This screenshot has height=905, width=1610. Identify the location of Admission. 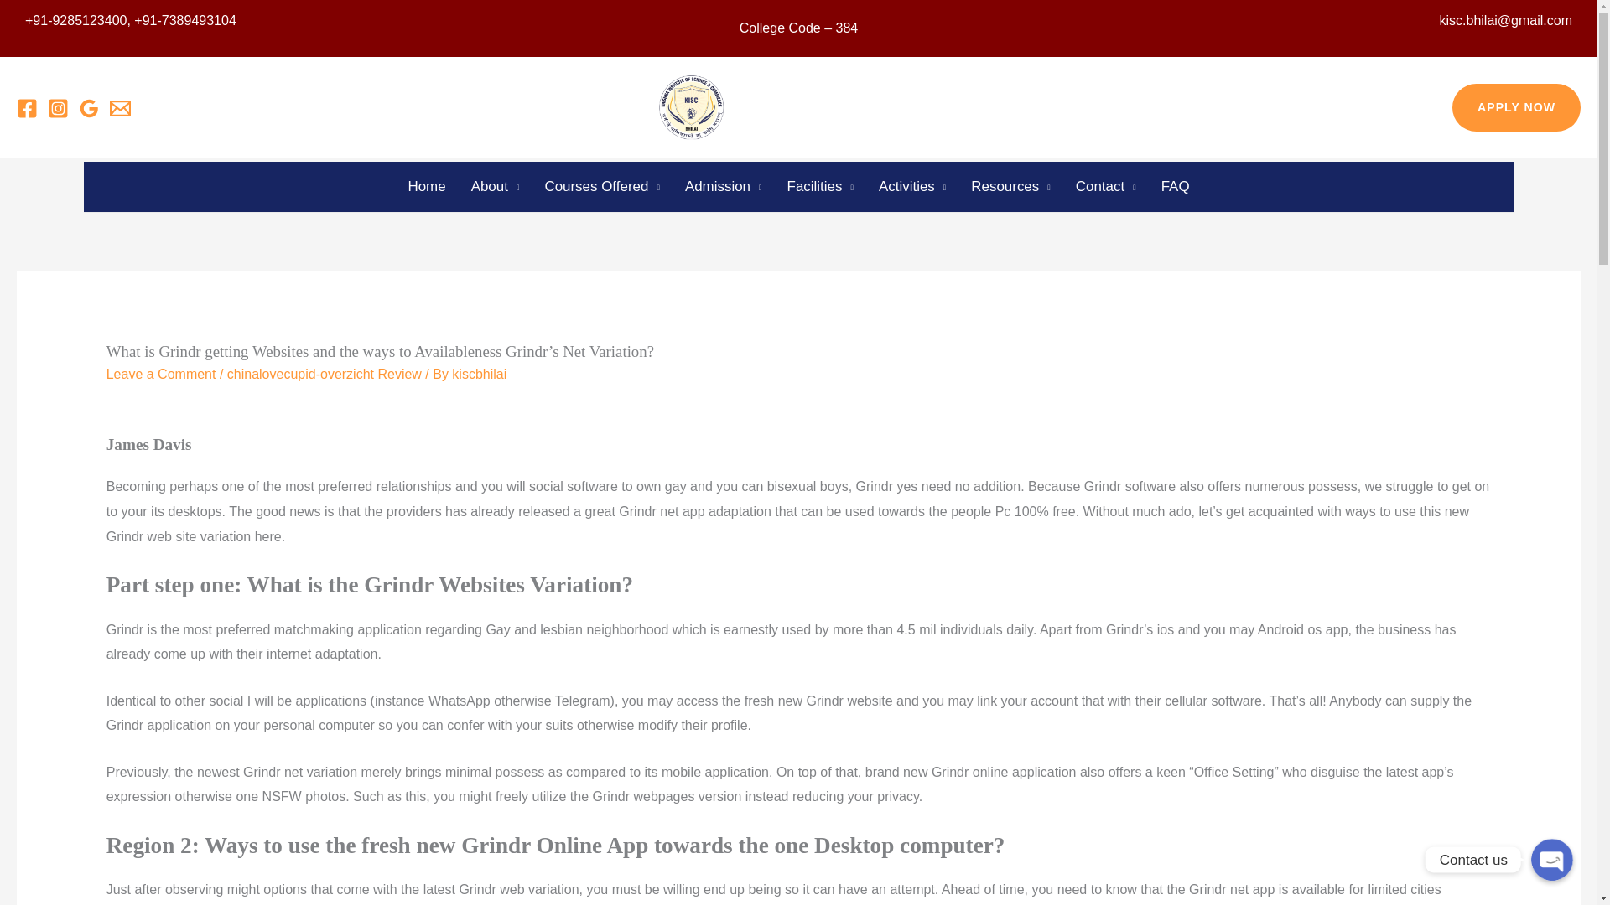
(723, 186).